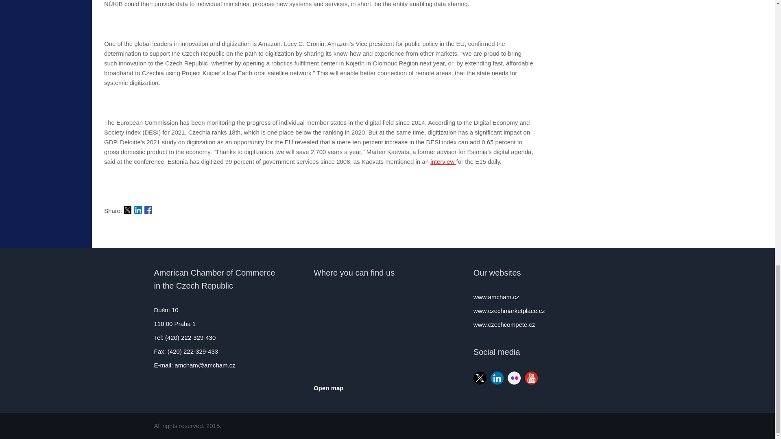 Image resolution: width=781 pixels, height=439 pixels. I want to click on Open map, so click(387, 388).